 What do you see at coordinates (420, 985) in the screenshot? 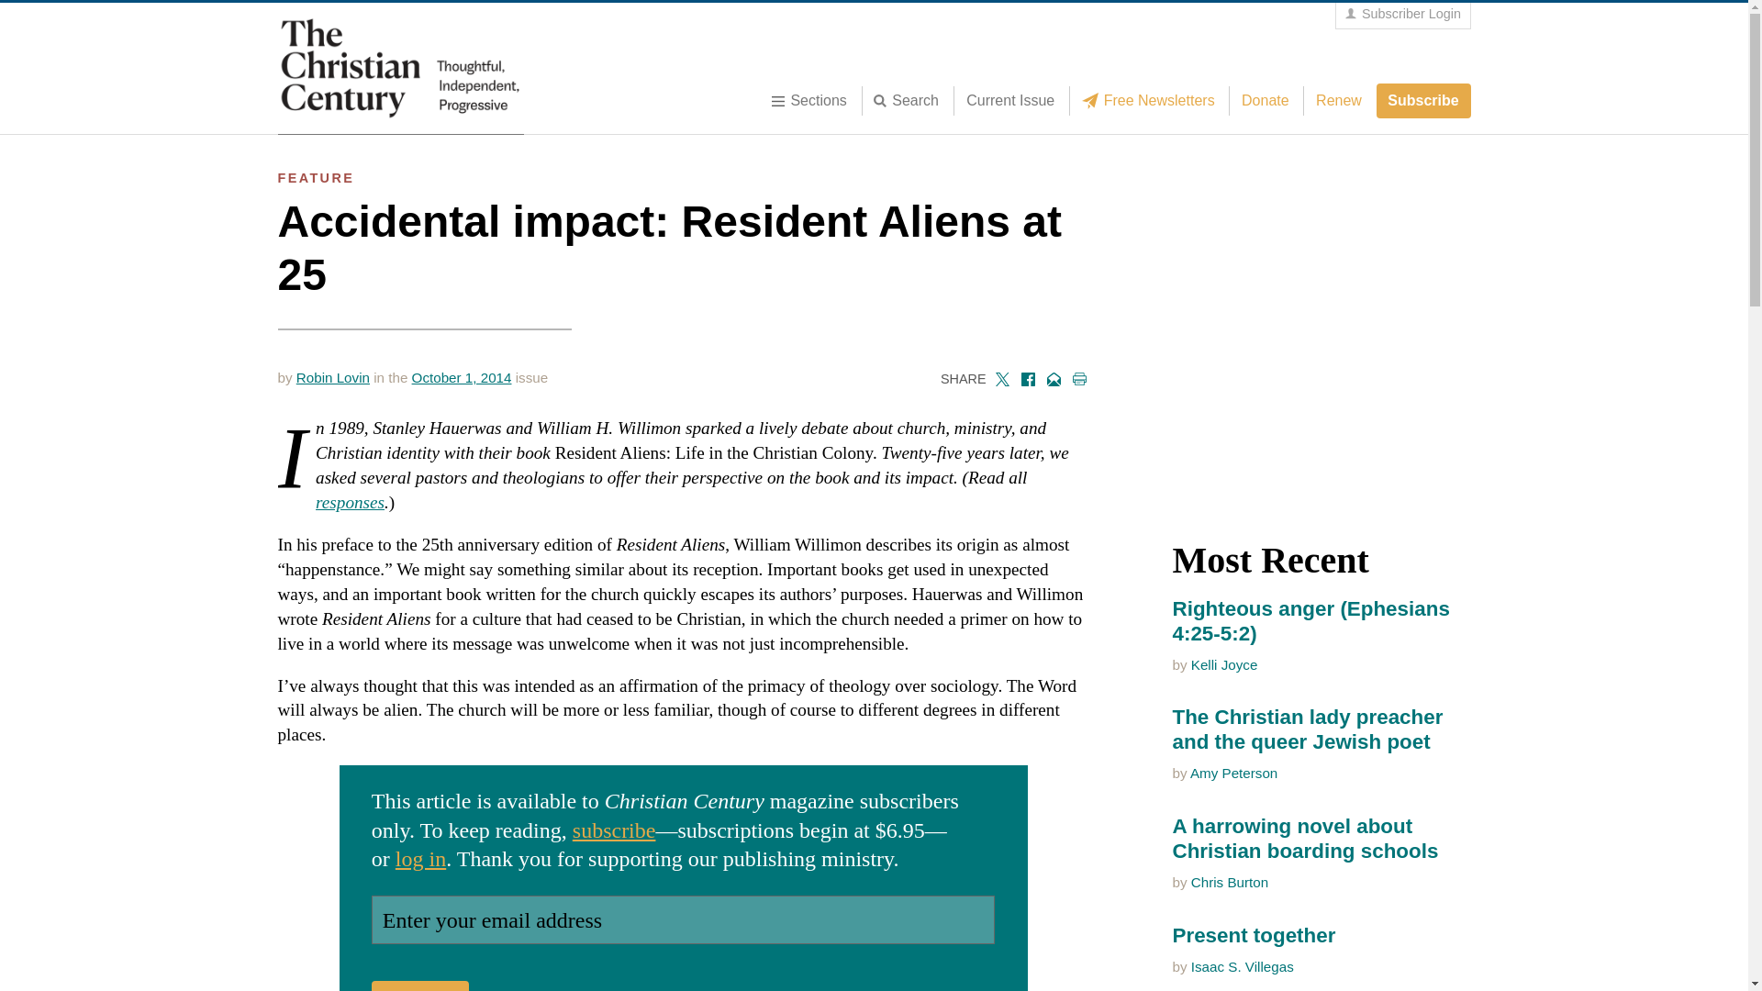
I see `Next Step` at bounding box center [420, 985].